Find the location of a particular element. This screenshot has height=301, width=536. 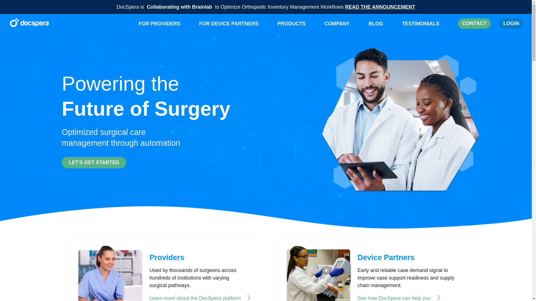

FOR DEVICE PARTNERS is located at coordinates (228, 23).